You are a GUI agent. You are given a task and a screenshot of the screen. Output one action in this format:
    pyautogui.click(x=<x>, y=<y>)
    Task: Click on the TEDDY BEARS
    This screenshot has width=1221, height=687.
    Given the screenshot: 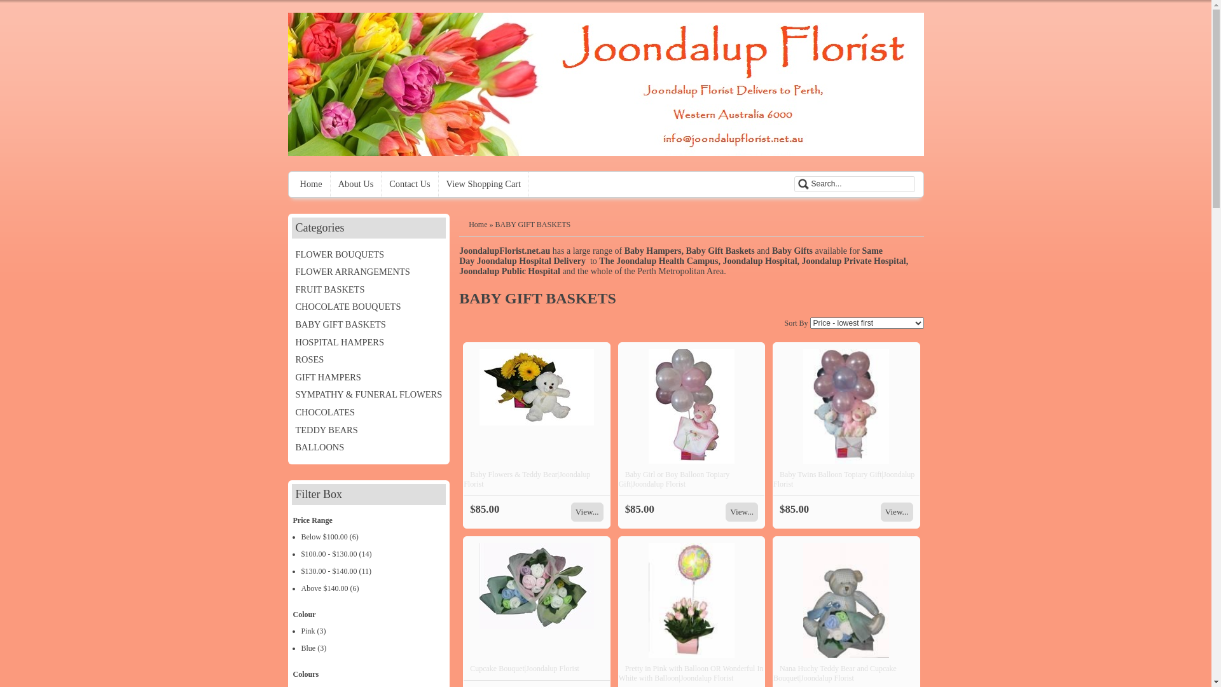 What is the action you would take?
    pyautogui.click(x=369, y=431)
    